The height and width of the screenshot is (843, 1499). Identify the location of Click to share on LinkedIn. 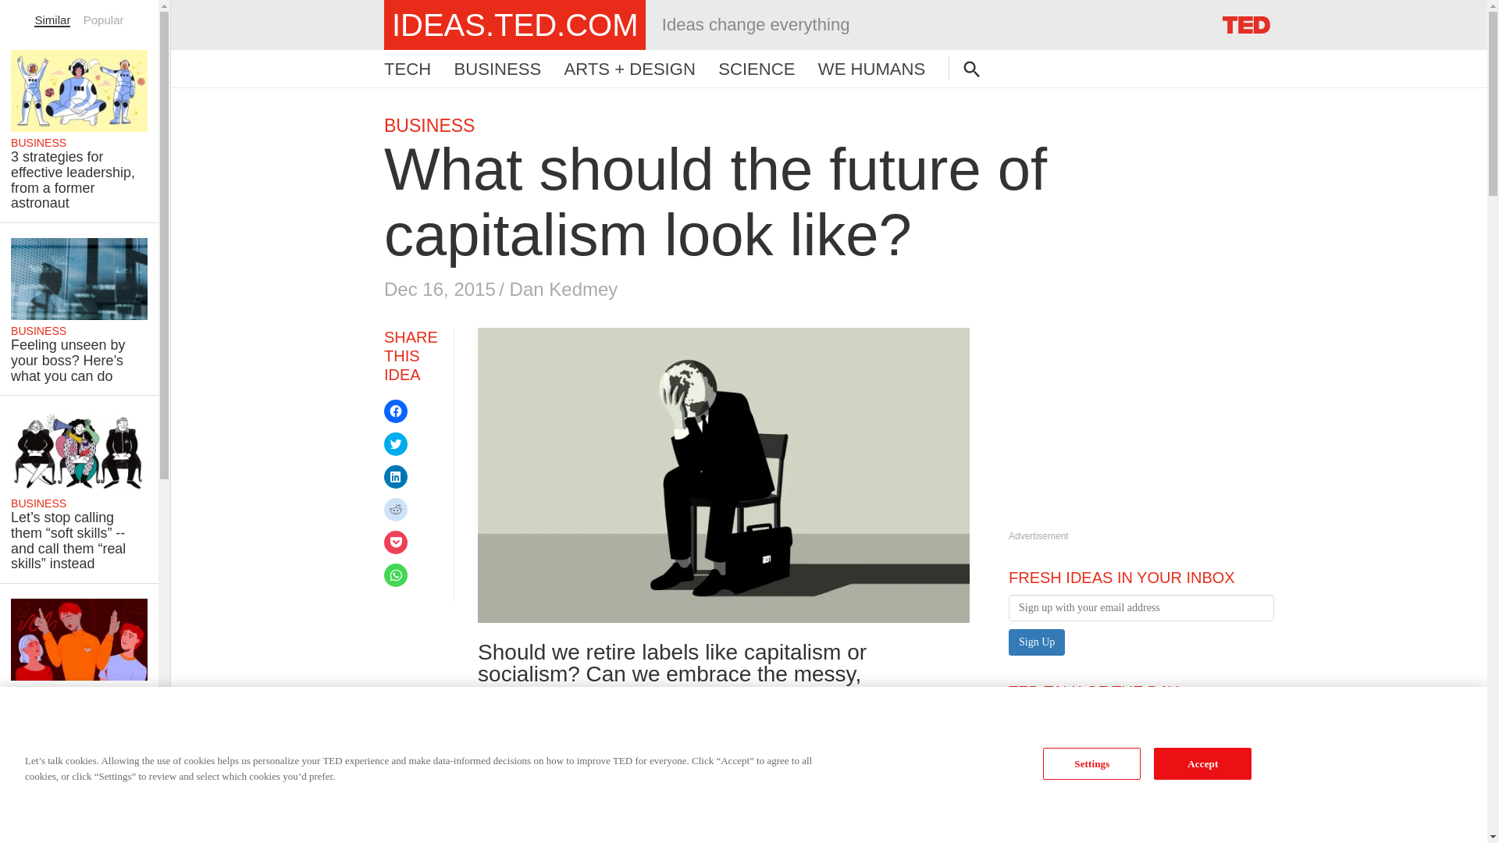
(395, 444).